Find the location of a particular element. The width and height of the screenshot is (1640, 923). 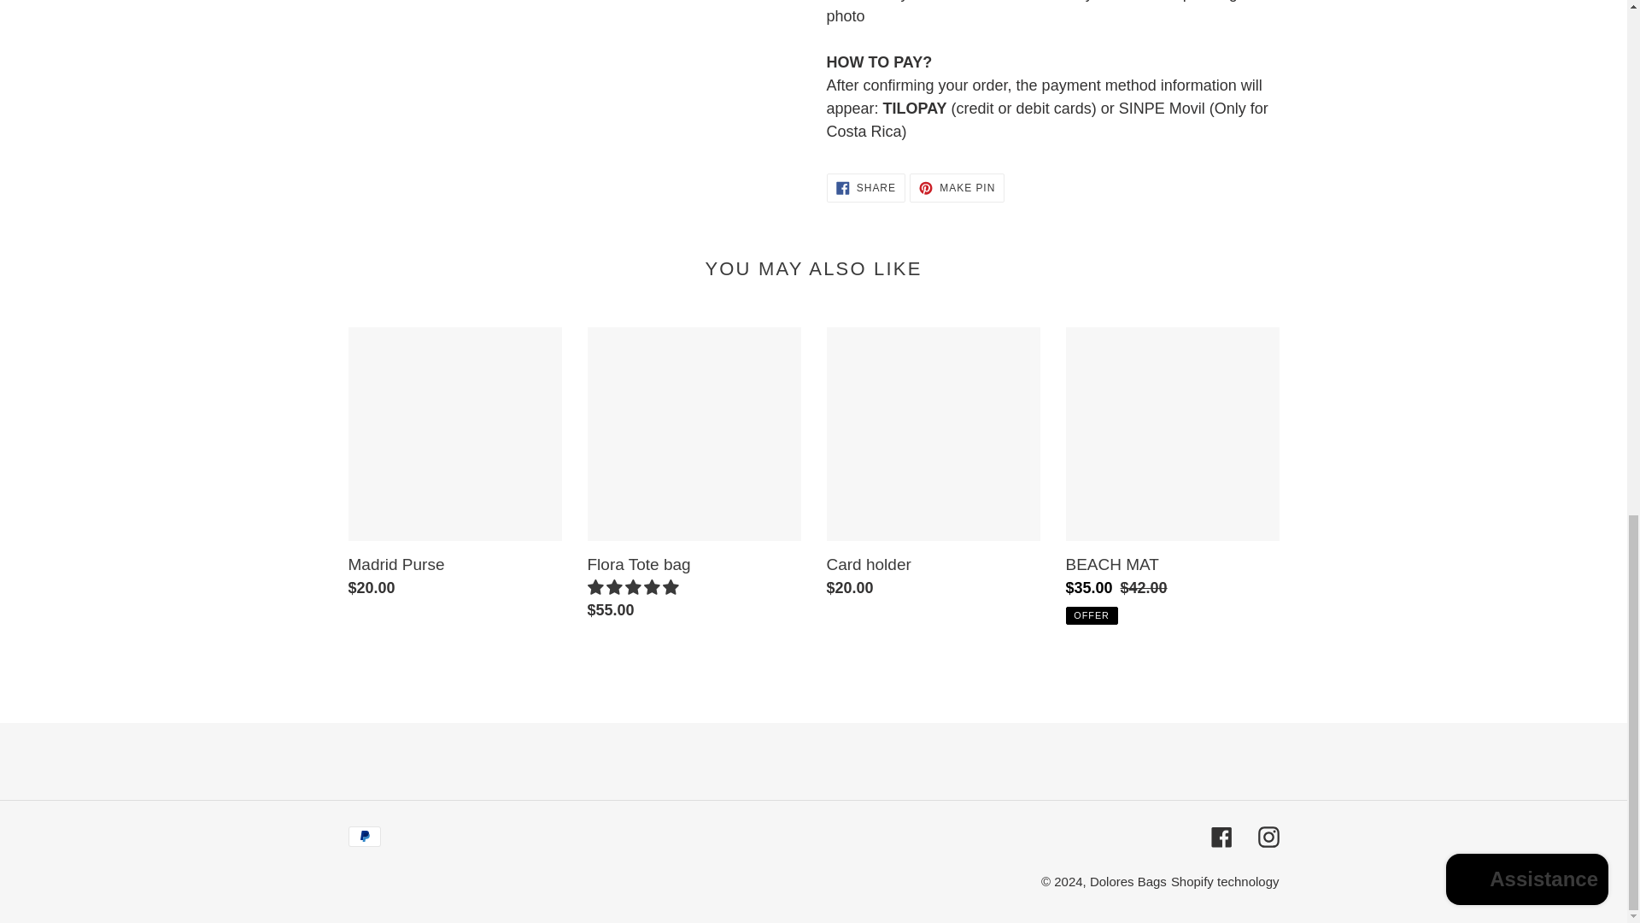

Facebook is located at coordinates (1221, 836).